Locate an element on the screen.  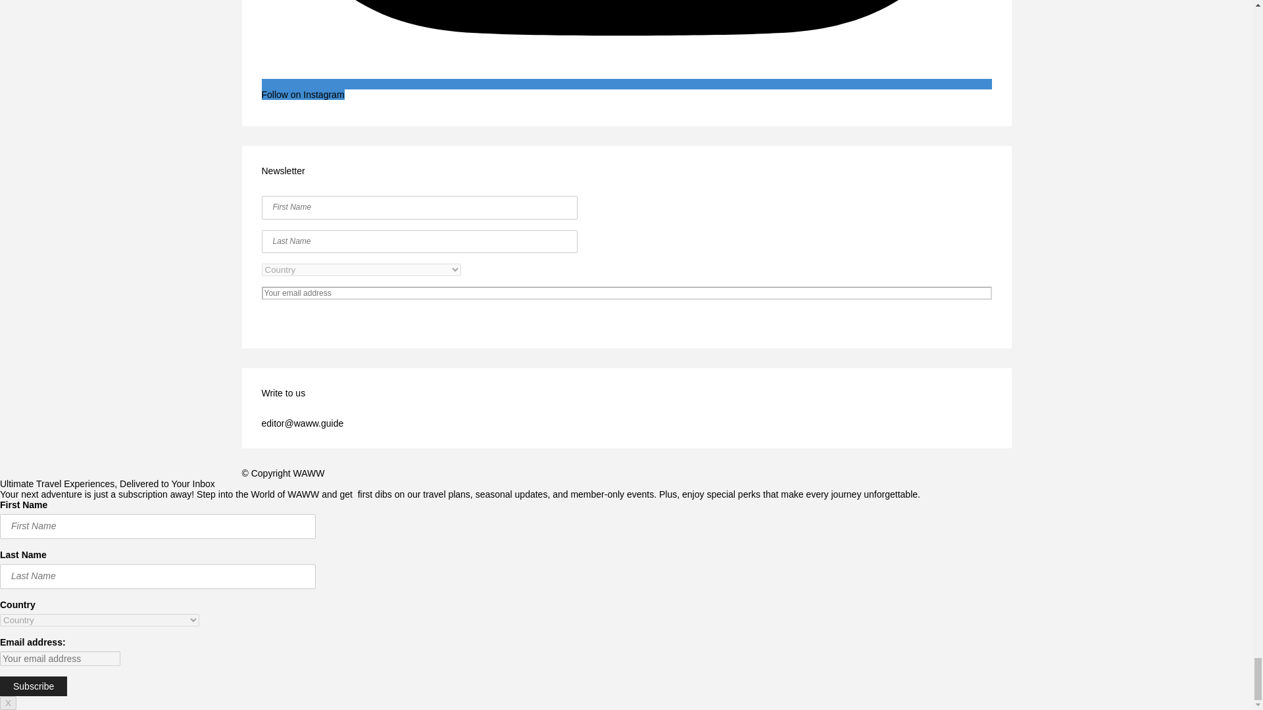
Subscribe is located at coordinates (626, 319).